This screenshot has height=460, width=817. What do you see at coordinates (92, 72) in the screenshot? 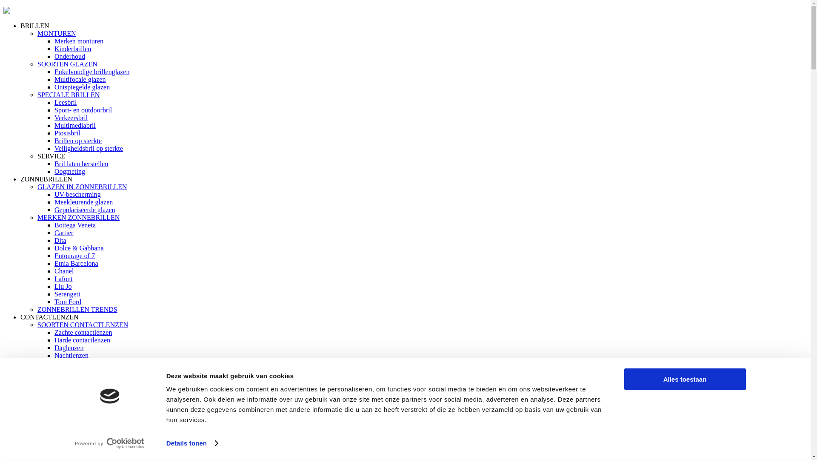
I see `Enkelvoudige brillenglazen` at bounding box center [92, 72].